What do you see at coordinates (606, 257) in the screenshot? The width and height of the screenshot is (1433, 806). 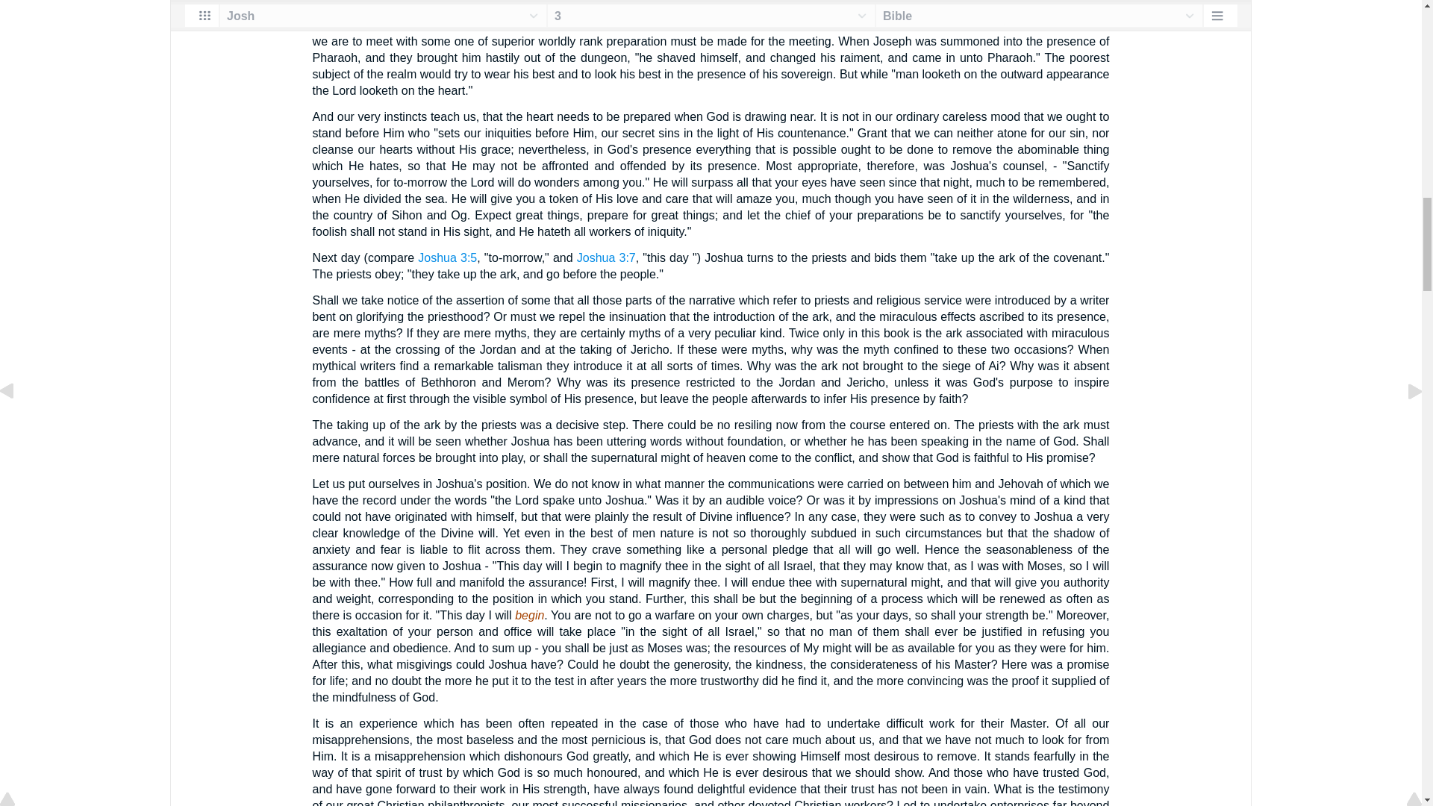 I see `Joshua 3:7` at bounding box center [606, 257].